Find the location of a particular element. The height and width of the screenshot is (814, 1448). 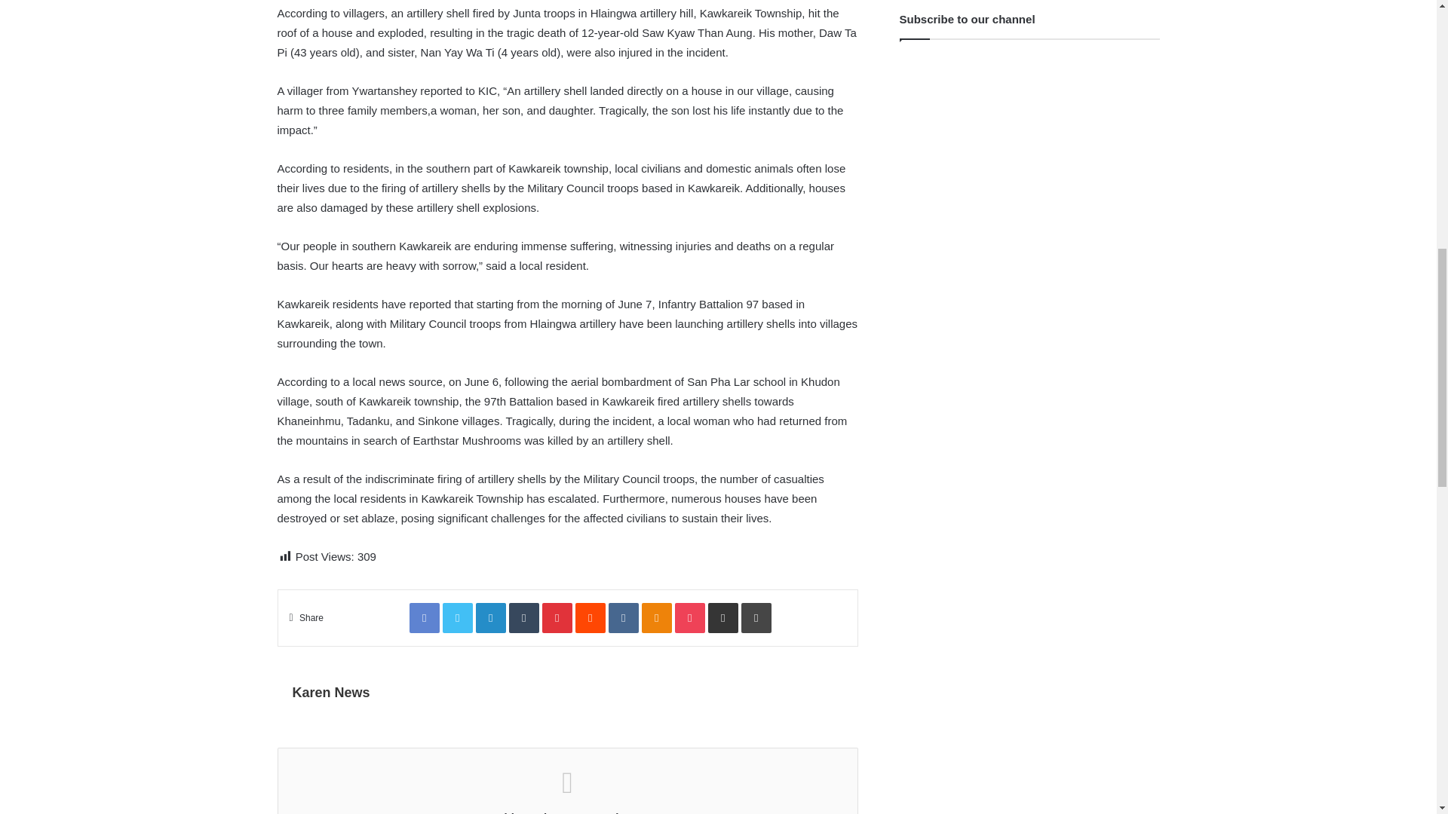

Odnoklassniki is located at coordinates (656, 618).